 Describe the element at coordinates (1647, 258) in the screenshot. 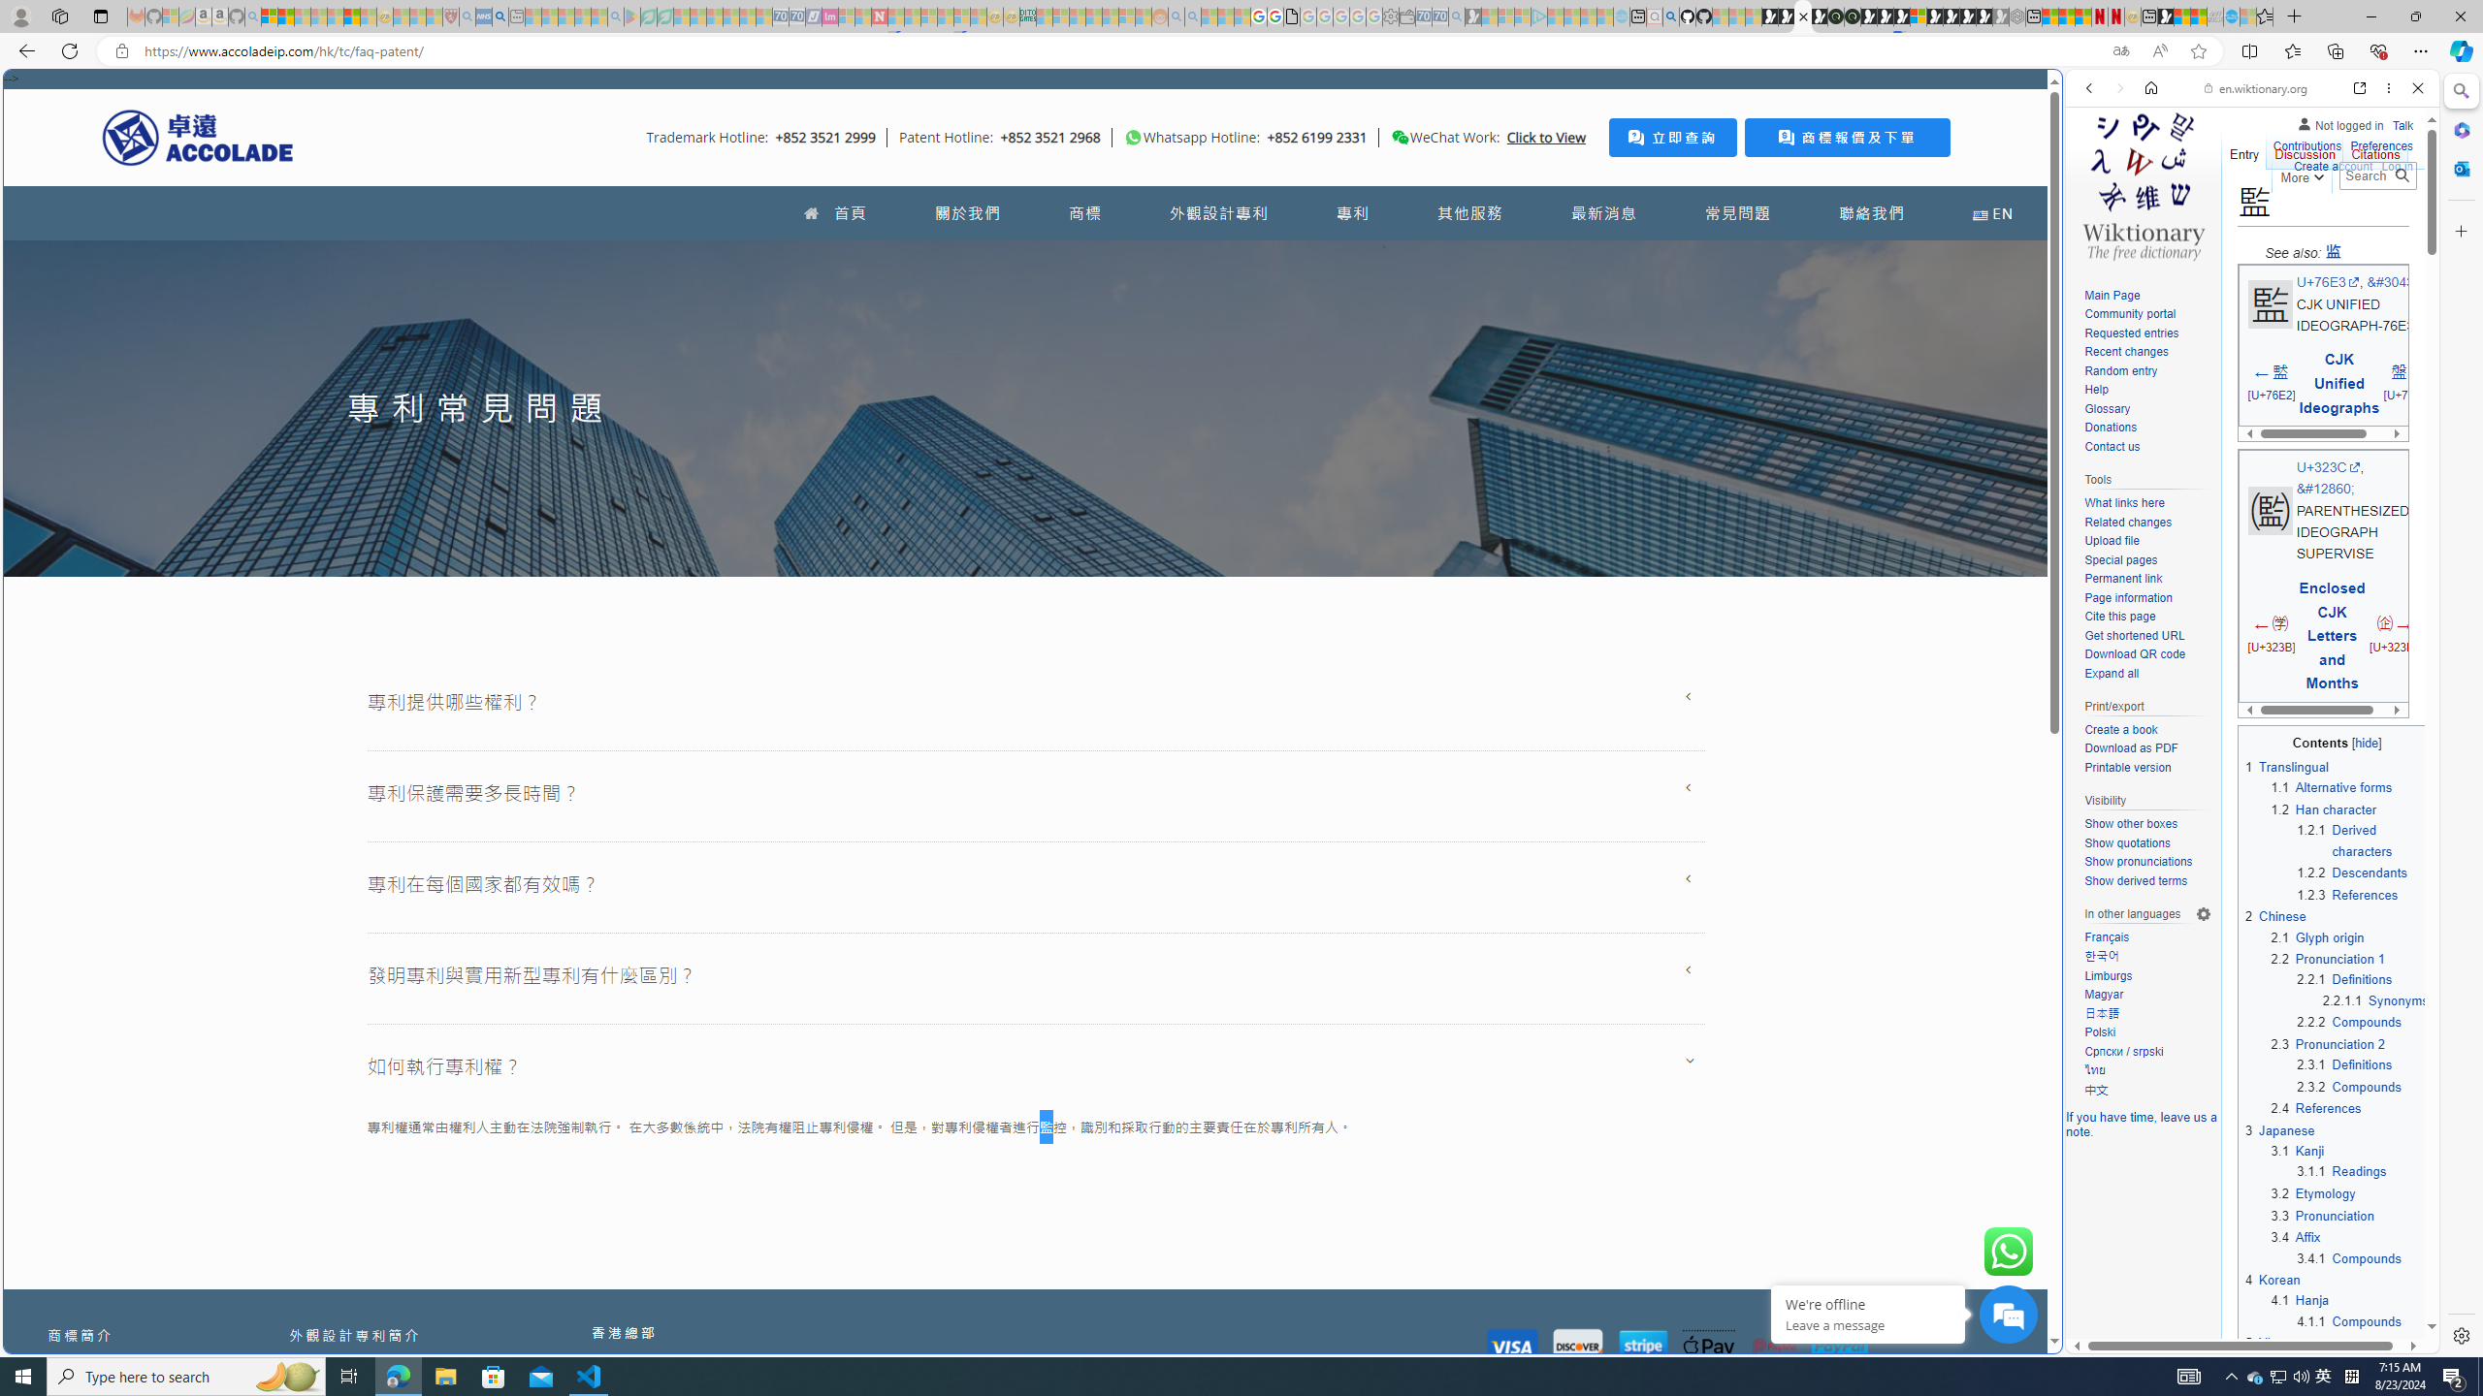

I see `Frequently visited` at that location.